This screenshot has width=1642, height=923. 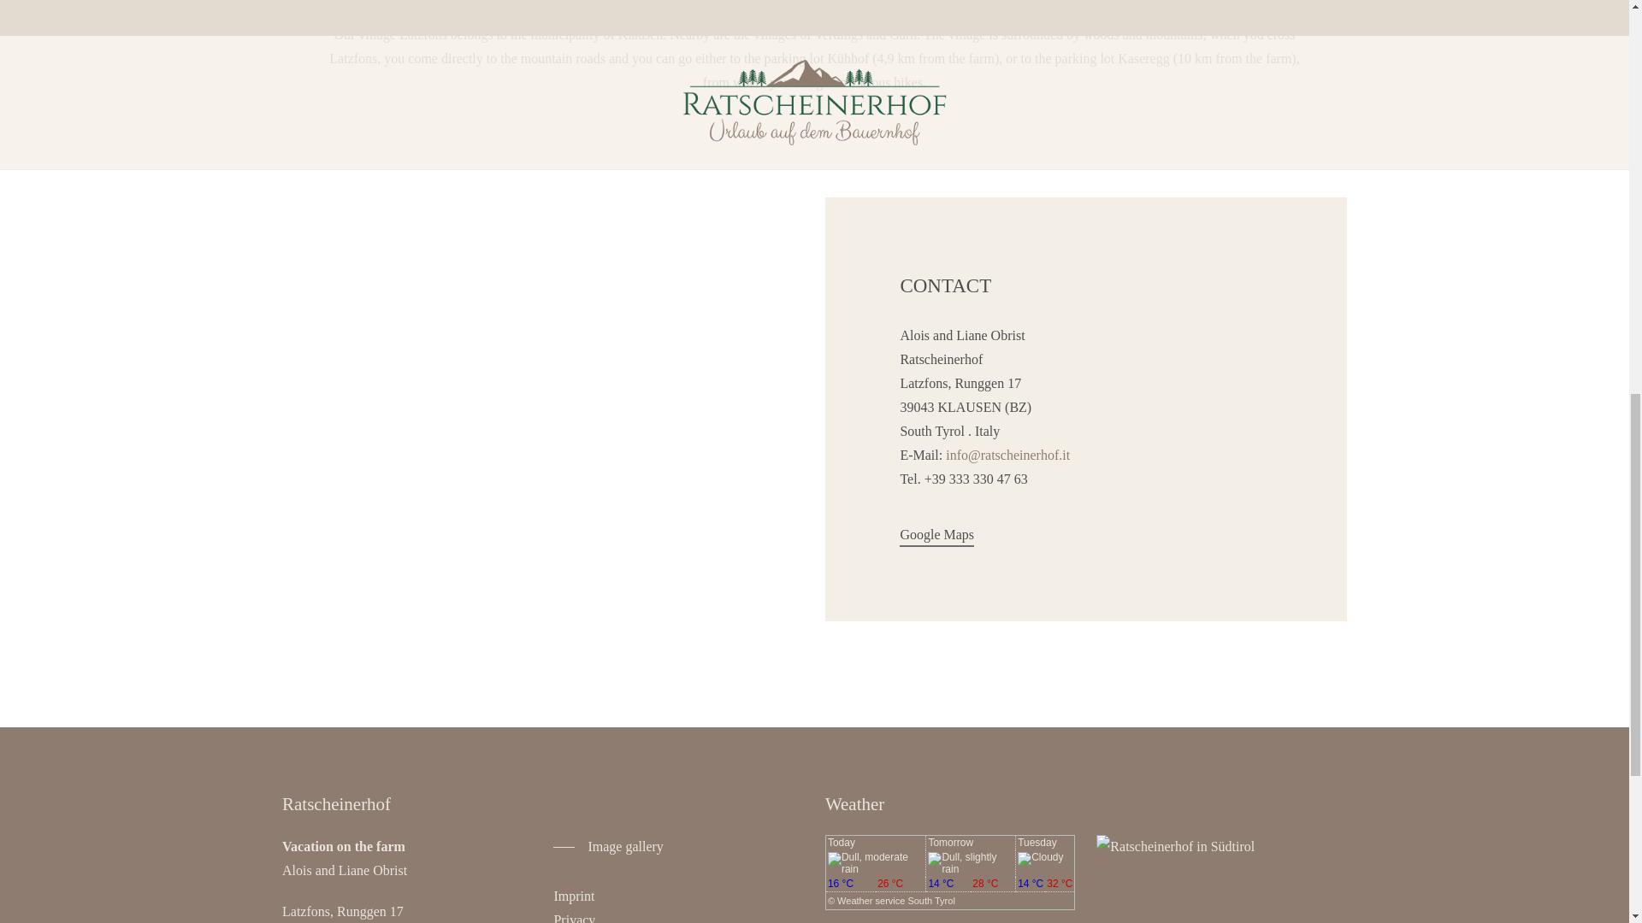 What do you see at coordinates (992, 885) in the screenshot?
I see `max` at bounding box center [992, 885].